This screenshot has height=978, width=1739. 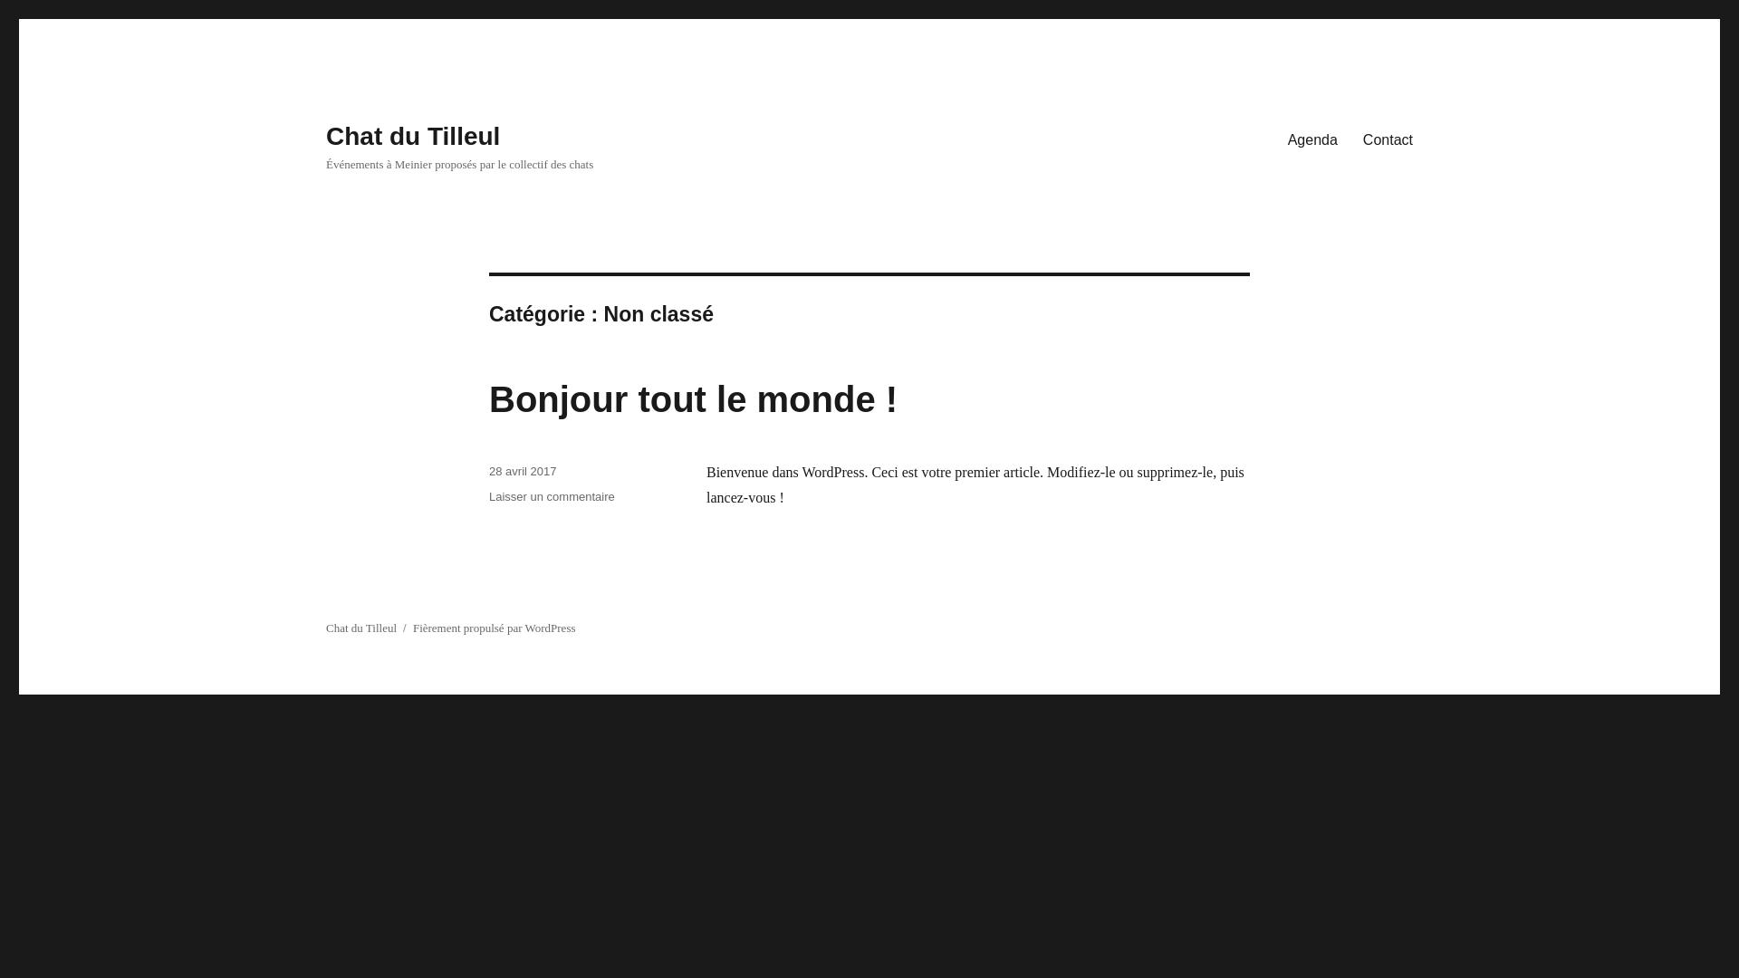 What do you see at coordinates (694, 399) in the screenshot?
I see `Bonjour tout le monde !` at bounding box center [694, 399].